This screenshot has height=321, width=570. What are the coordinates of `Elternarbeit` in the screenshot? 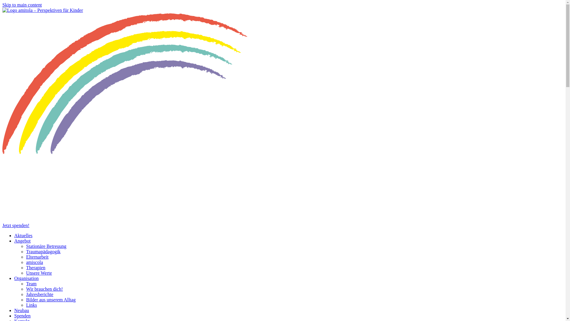 It's located at (37, 257).